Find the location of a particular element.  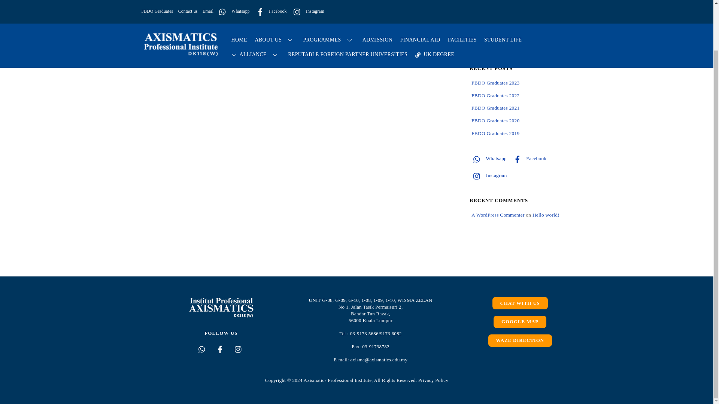

Axismatics Professional Institute is located at coordinates (180, 3).